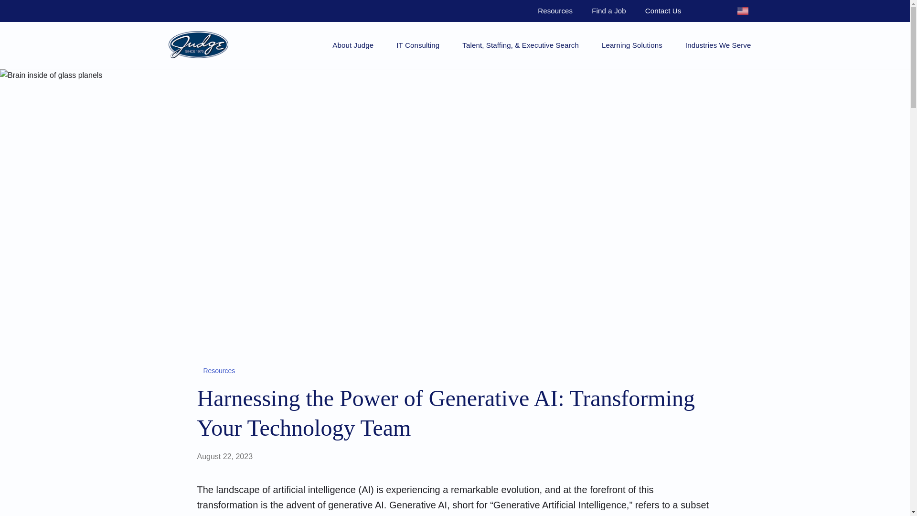 The image size is (917, 516). Describe the element at coordinates (718, 45) in the screenshot. I see `Industries We Serve` at that location.